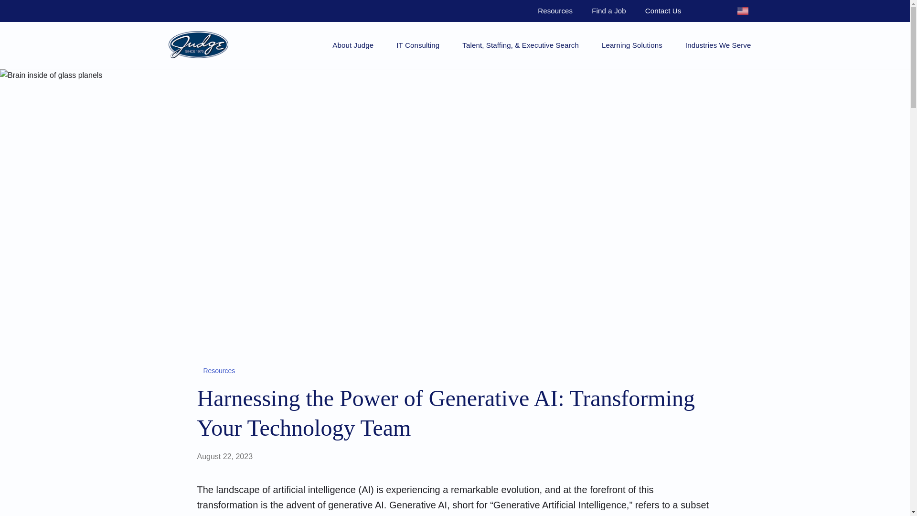 The image size is (917, 516). Describe the element at coordinates (718, 45) in the screenshot. I see `Industries We Serve` at that location.